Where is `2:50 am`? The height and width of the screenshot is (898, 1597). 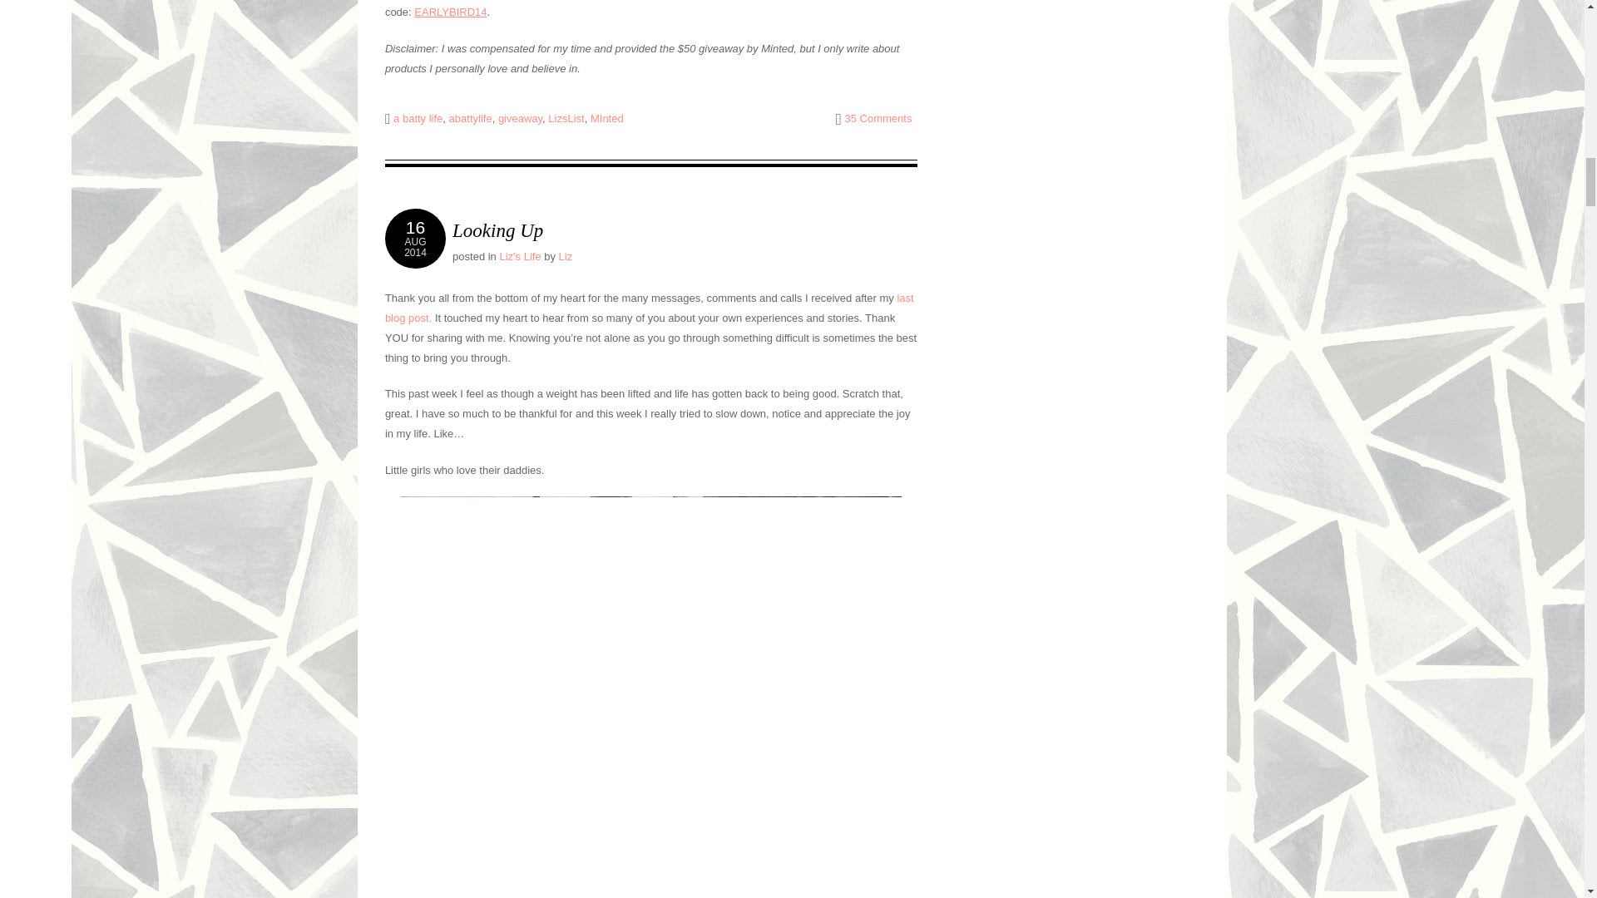
2:50 am is located at coordinates (414, 238).